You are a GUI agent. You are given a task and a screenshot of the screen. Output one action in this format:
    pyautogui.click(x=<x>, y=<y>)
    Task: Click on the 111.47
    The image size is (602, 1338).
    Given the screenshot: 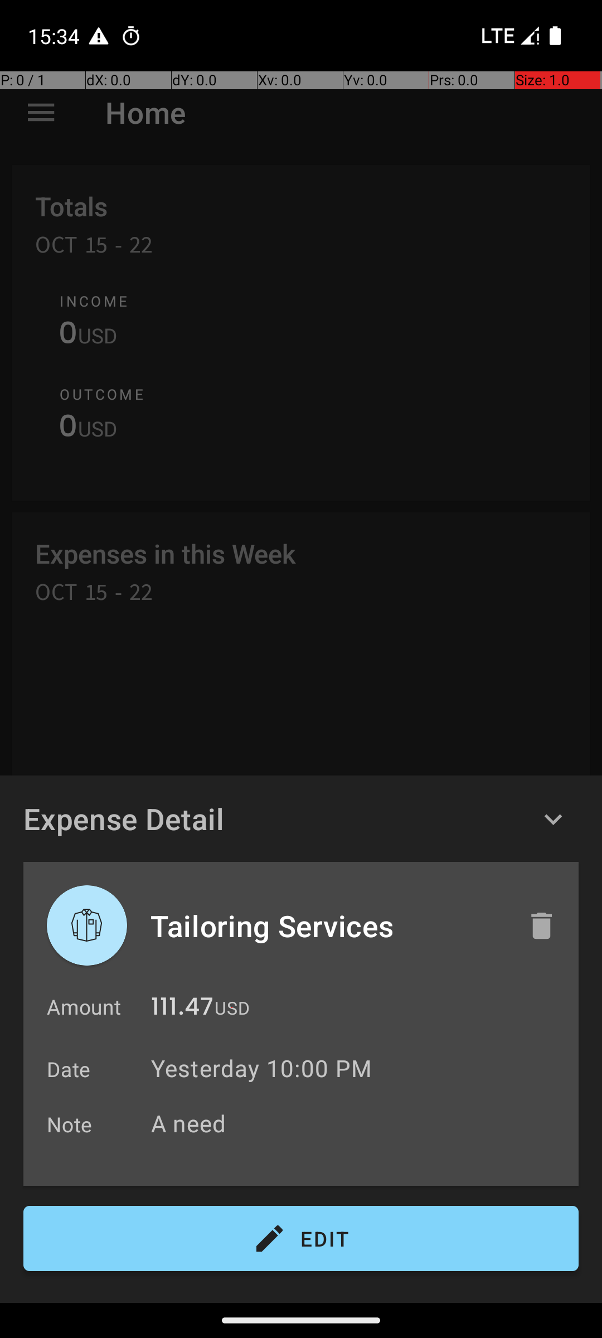 What is the action you would take?
    pyautogui.click(x=182, y=1009)
    